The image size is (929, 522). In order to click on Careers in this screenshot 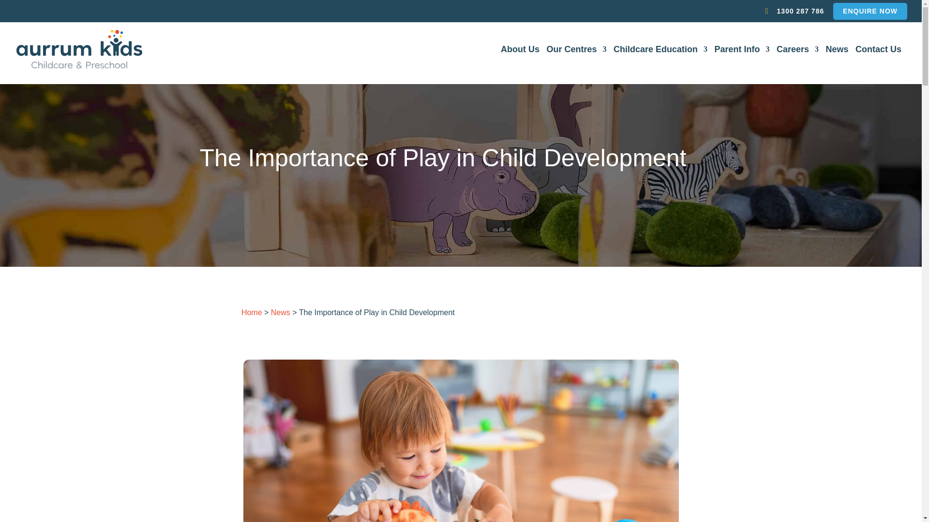, I will do `click(800, 65)`.